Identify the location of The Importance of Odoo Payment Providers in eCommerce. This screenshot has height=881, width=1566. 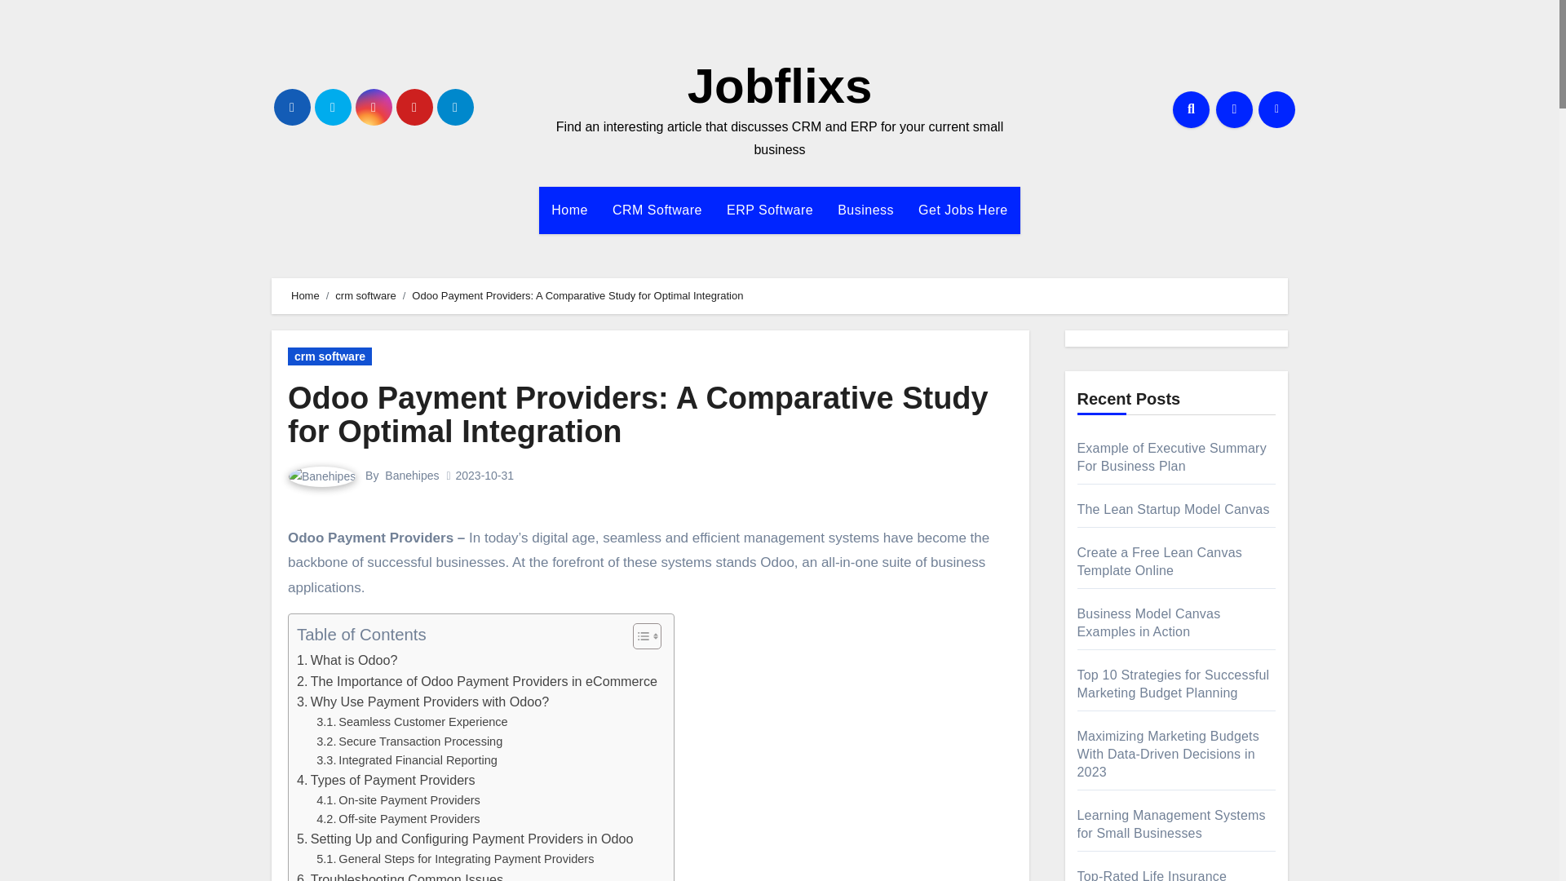
(477, 681).